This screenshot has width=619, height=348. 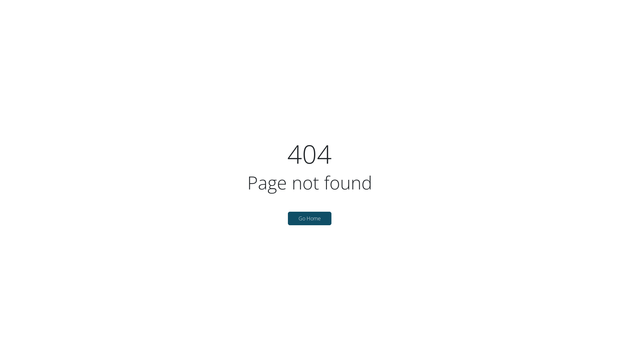 What do you see at coordinates (309, 218) in the screenshot?
I see `Go Home` at bounding box center [309, 218].